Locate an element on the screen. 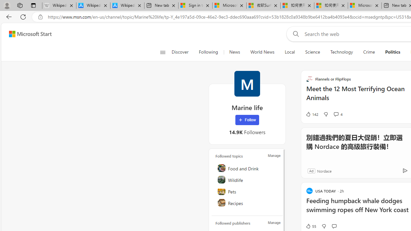  View comments 4 Comment is located at coordinates (336, 114).